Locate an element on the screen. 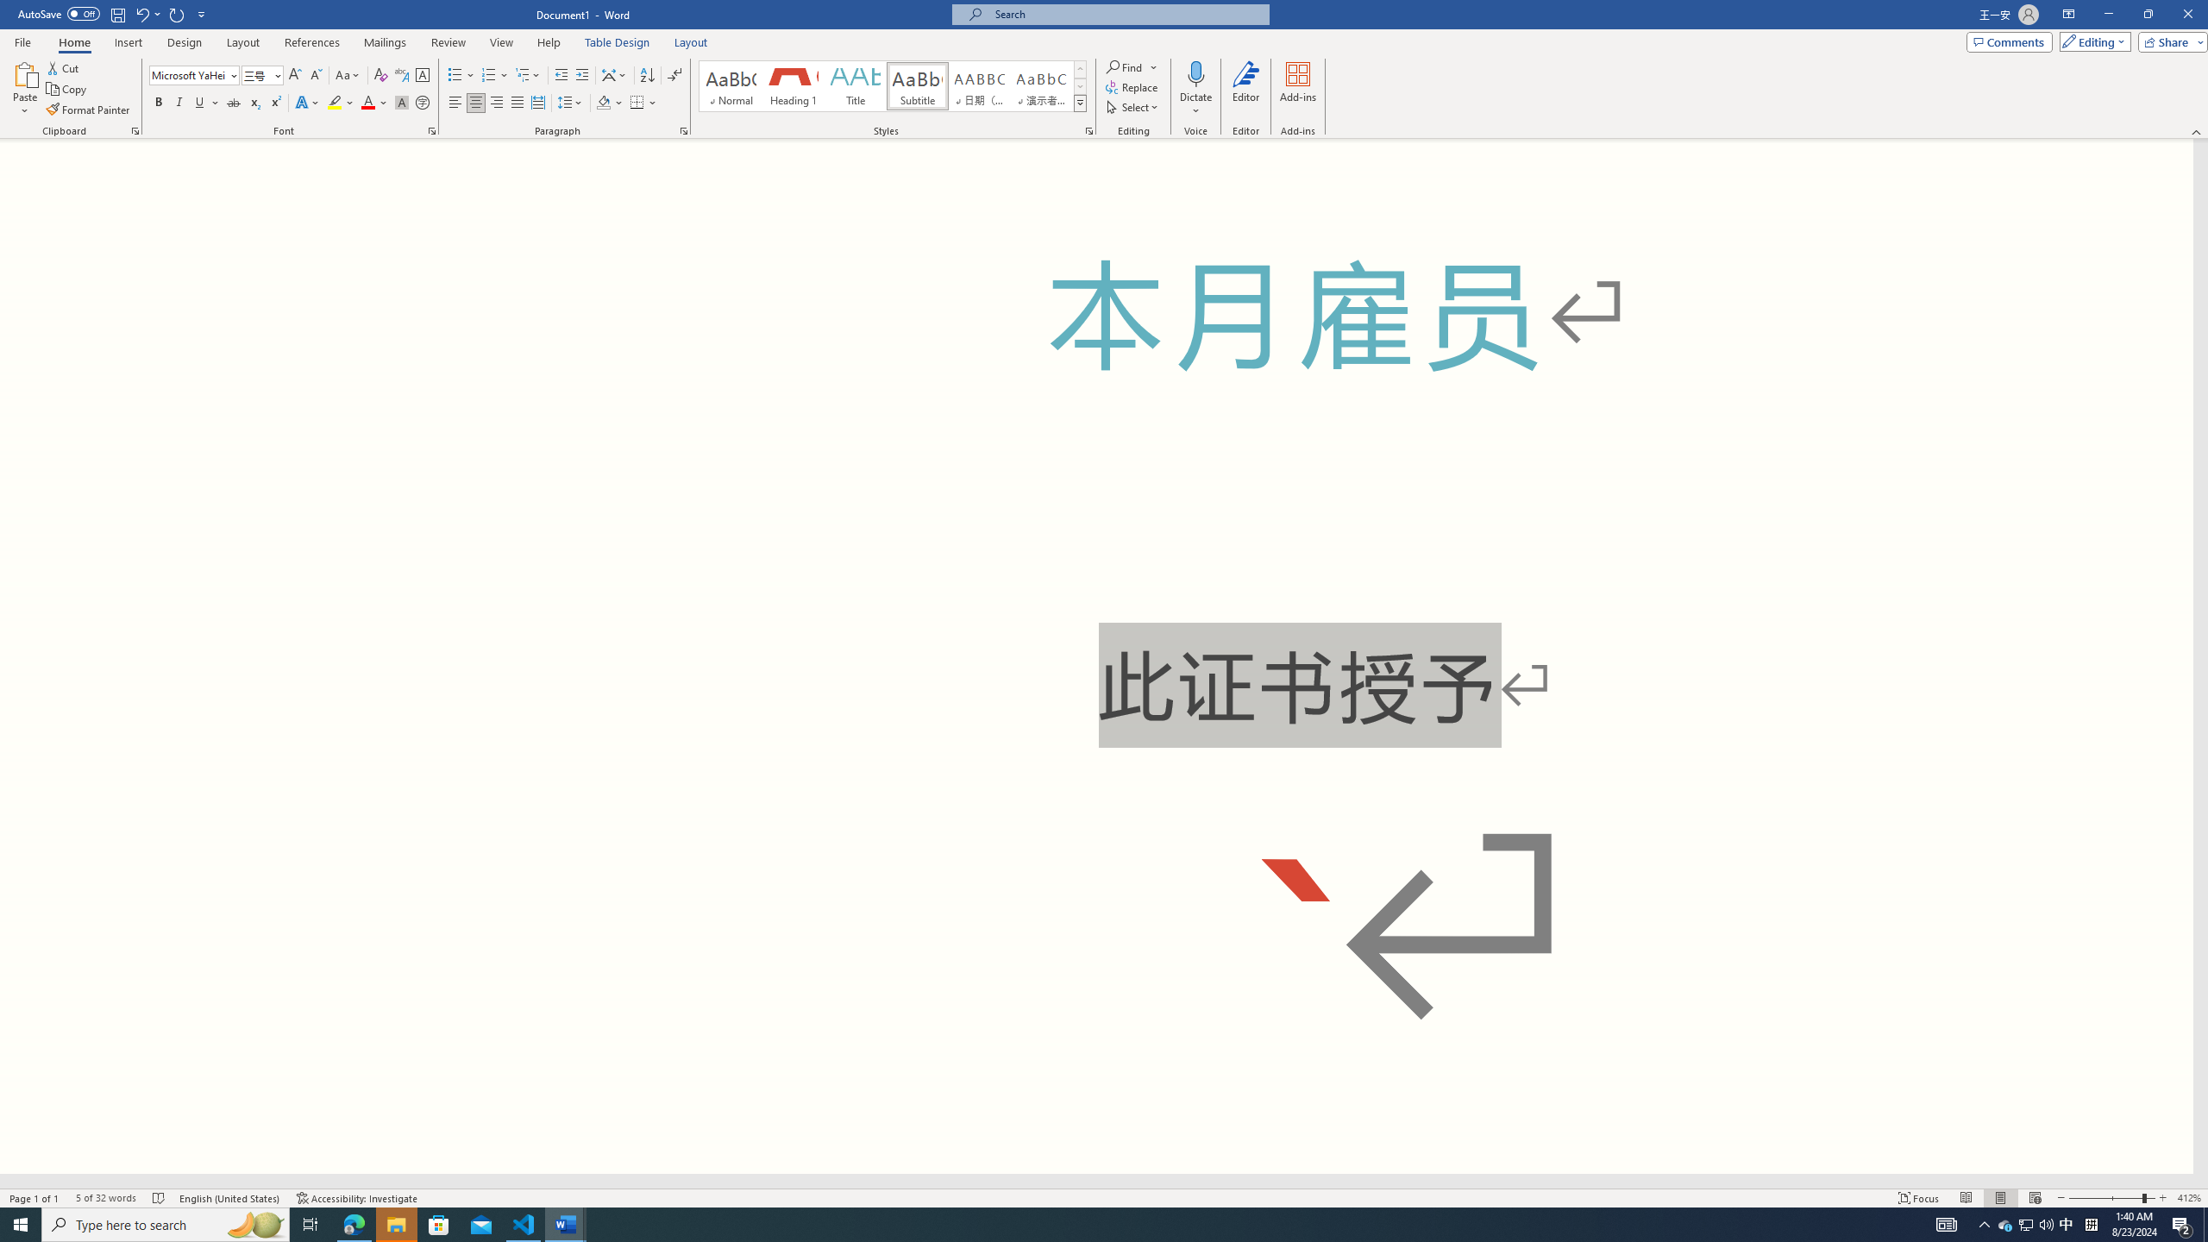 The image size is (2208, 1242). Subtitle is located at coordinates (918, 86).